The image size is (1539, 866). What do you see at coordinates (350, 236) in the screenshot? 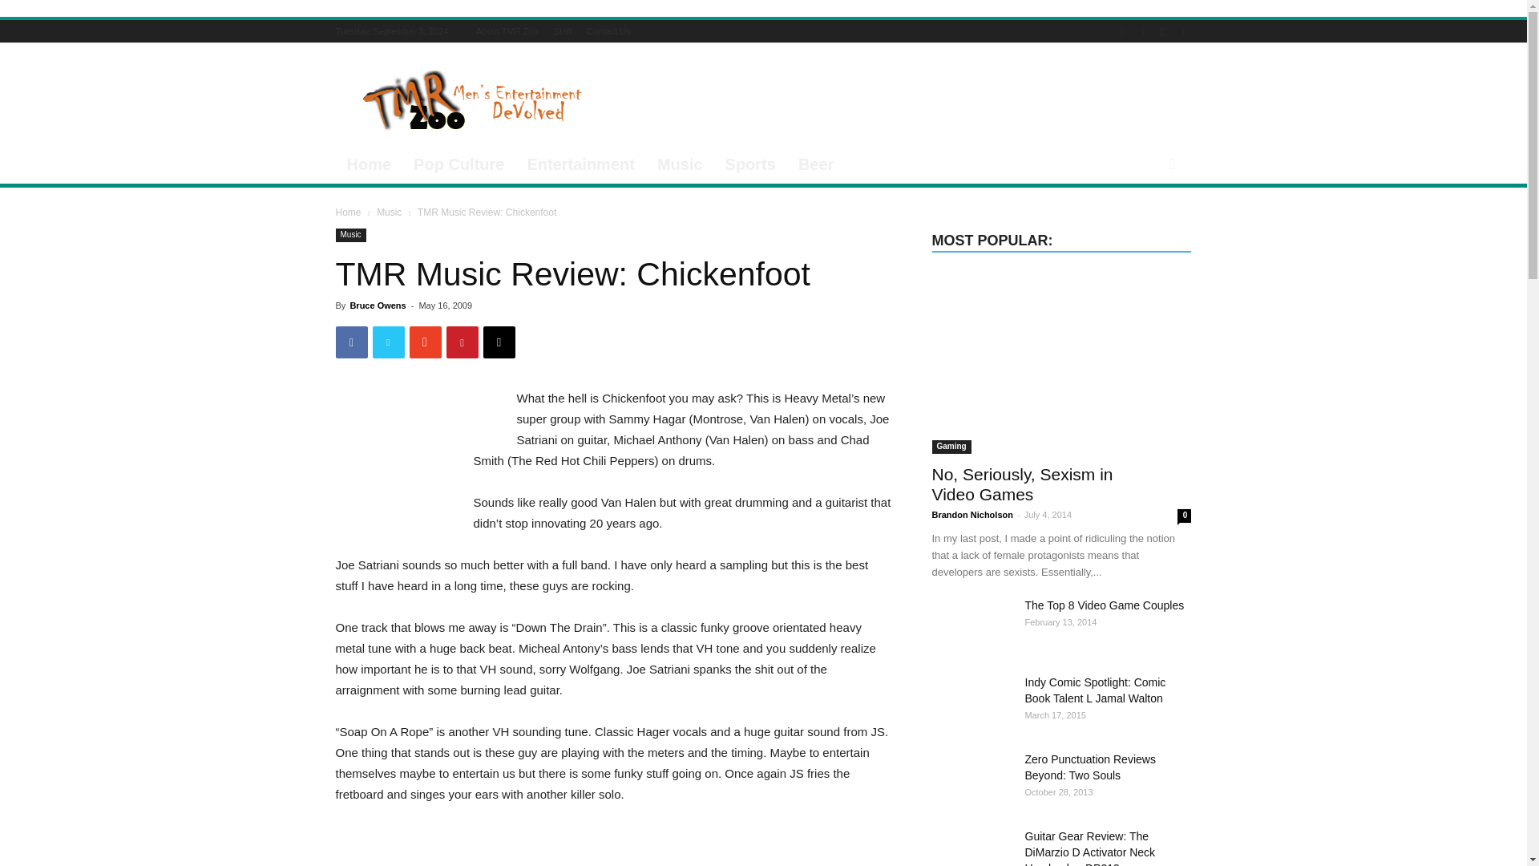
I see `Music` at bounding box center [350, 236].